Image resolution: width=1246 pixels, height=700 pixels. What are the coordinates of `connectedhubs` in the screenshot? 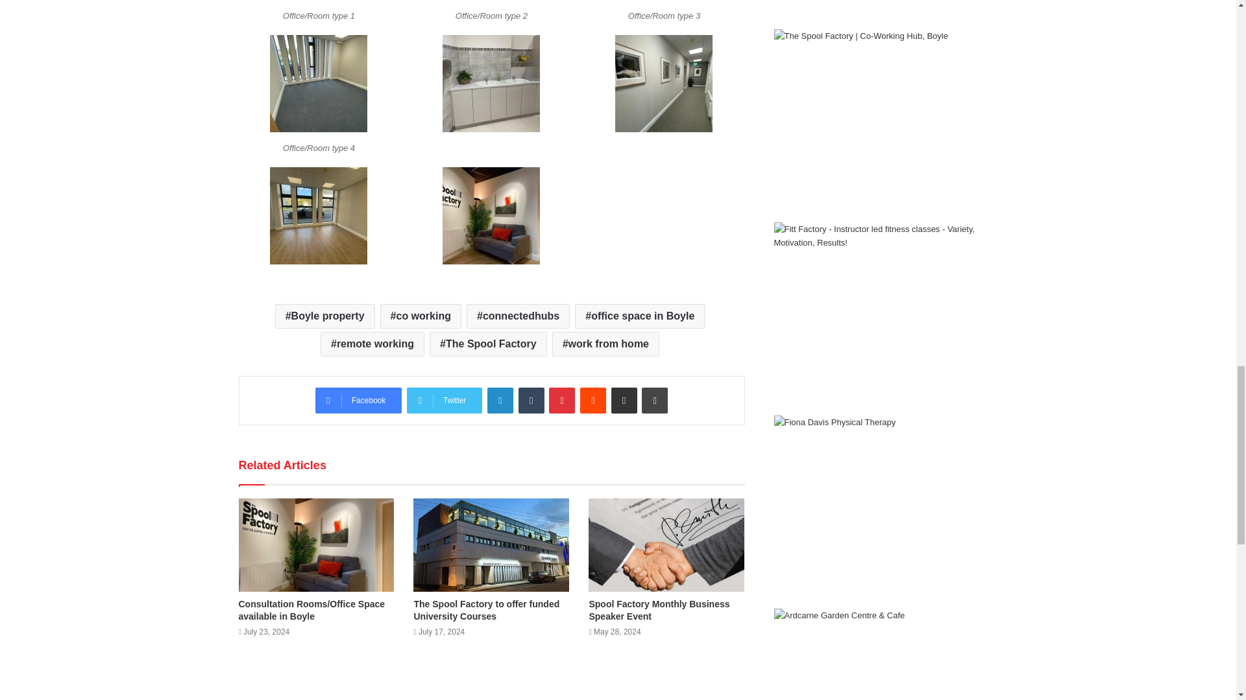 It's located at (518, 316).